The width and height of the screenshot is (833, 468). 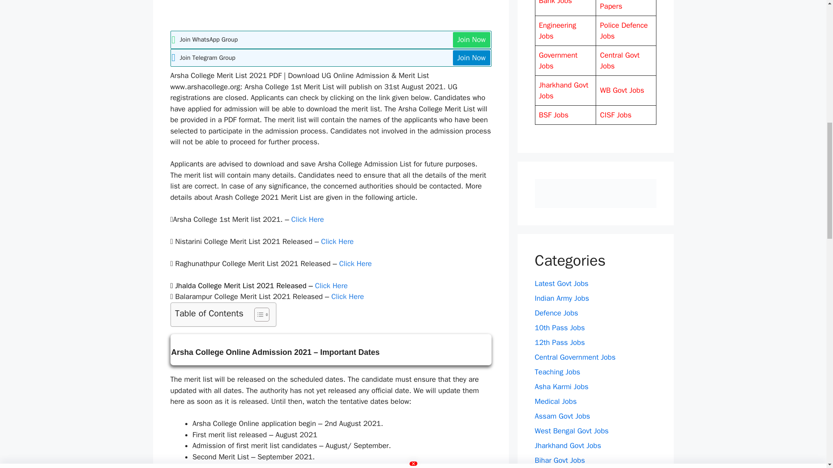 What do you see at coordinates (337, 241) in the screenshot?
I see `Click Here` at bounding box center [337, 241].